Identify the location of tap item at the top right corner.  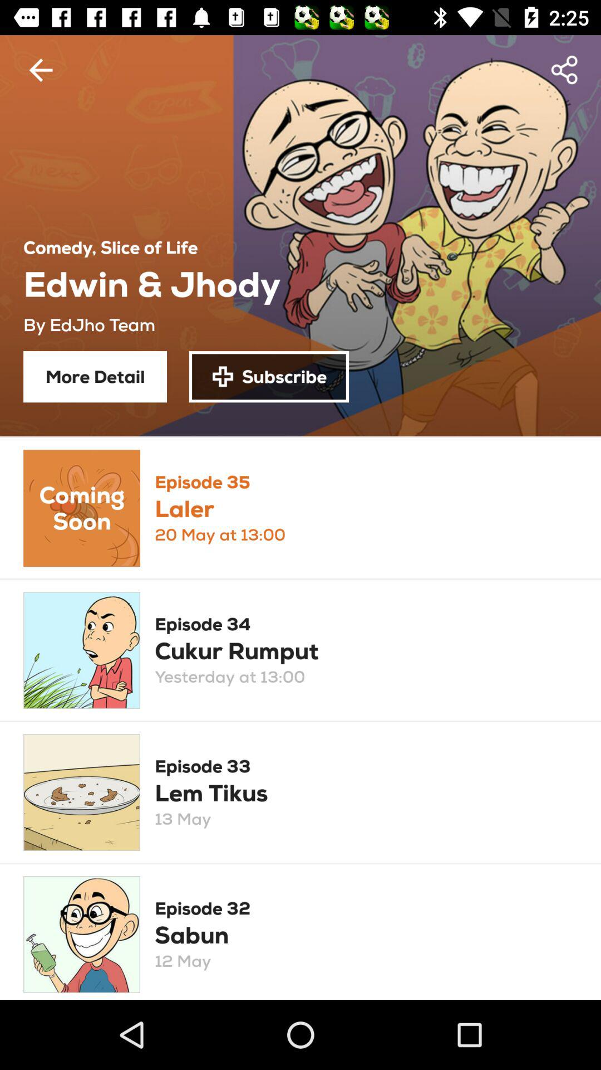
(565, 70).